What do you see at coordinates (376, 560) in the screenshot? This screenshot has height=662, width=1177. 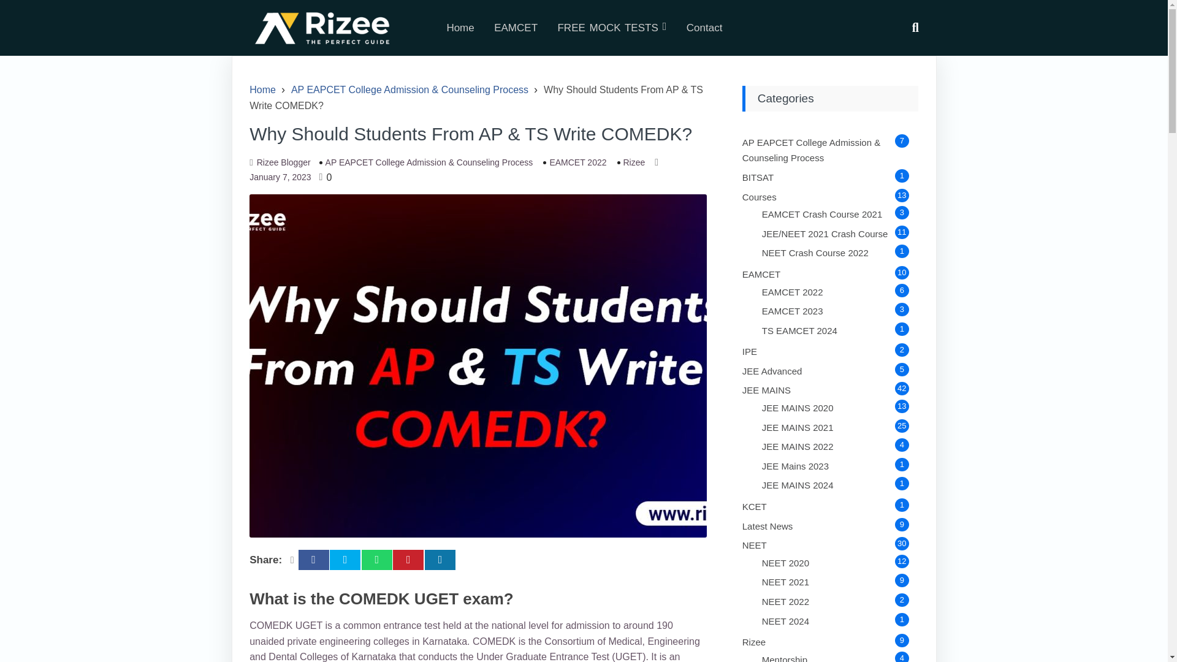 I see `whatsapp` at bounding box center [376, 560].